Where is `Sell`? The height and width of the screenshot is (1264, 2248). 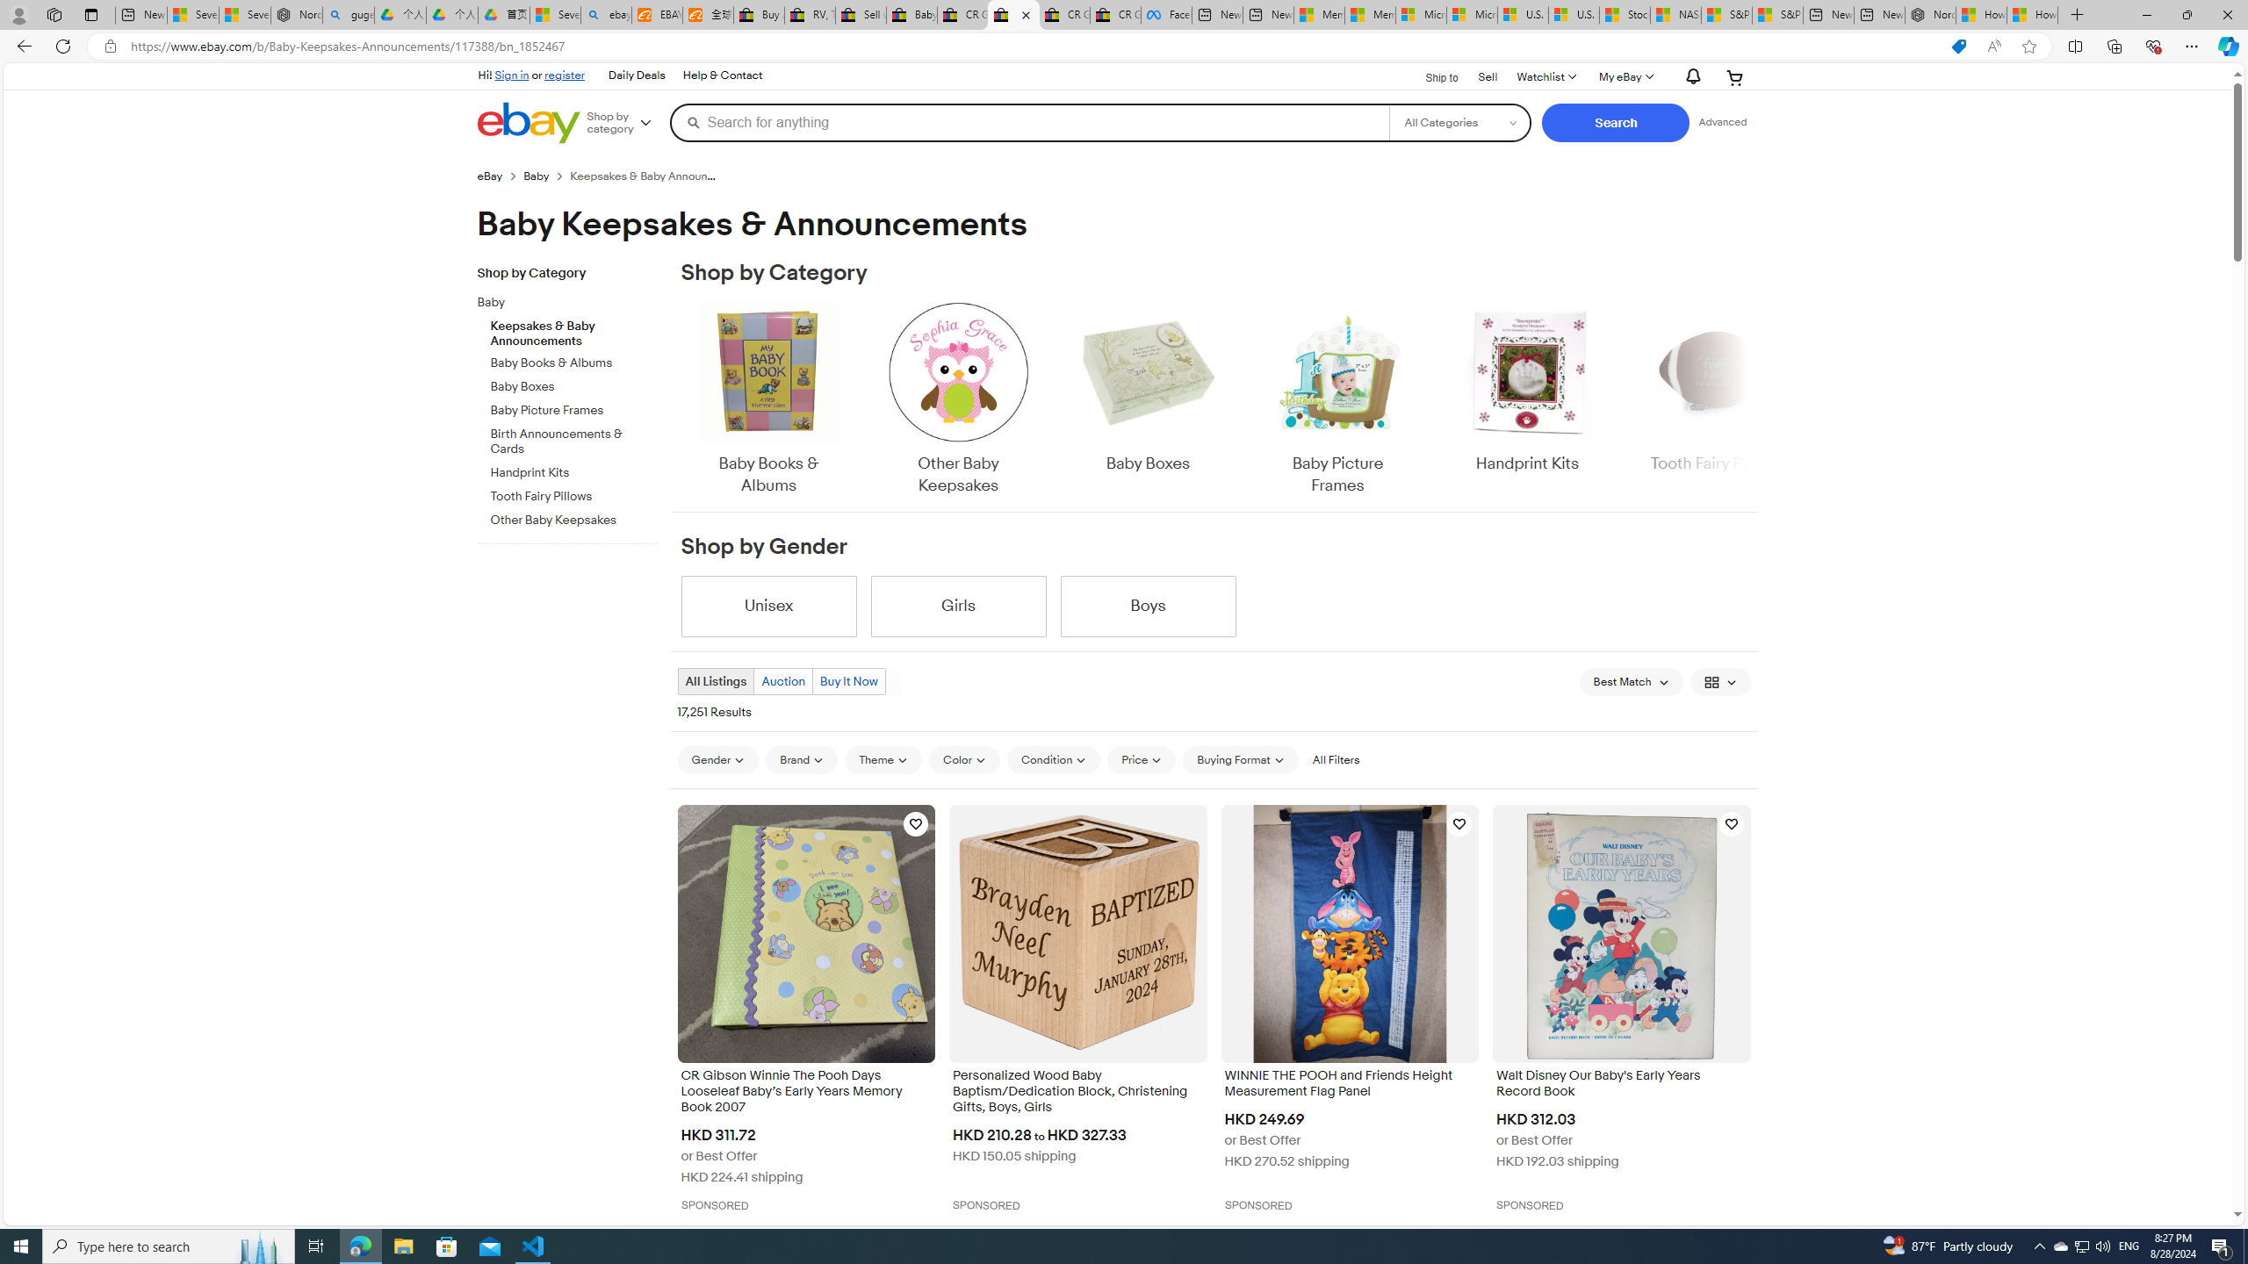
Sell is located at coordinates (1488, 75).